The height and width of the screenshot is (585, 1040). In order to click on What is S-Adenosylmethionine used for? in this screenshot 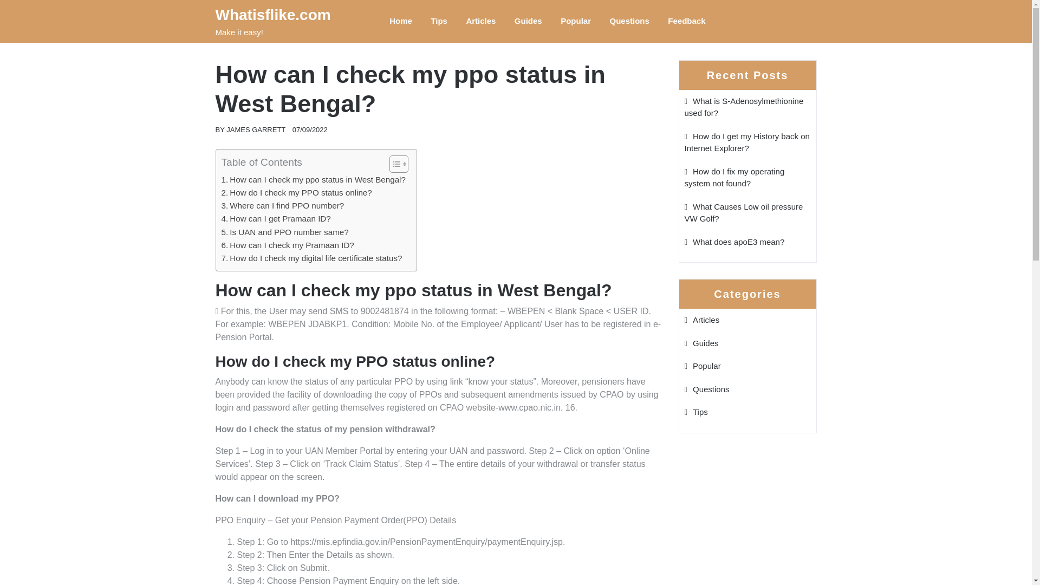, I will do `click(744, 107)`.